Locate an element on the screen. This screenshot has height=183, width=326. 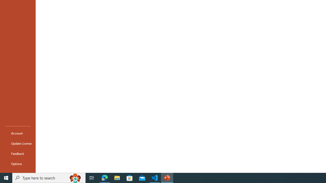
Update License is located at coordinates (18, 143).